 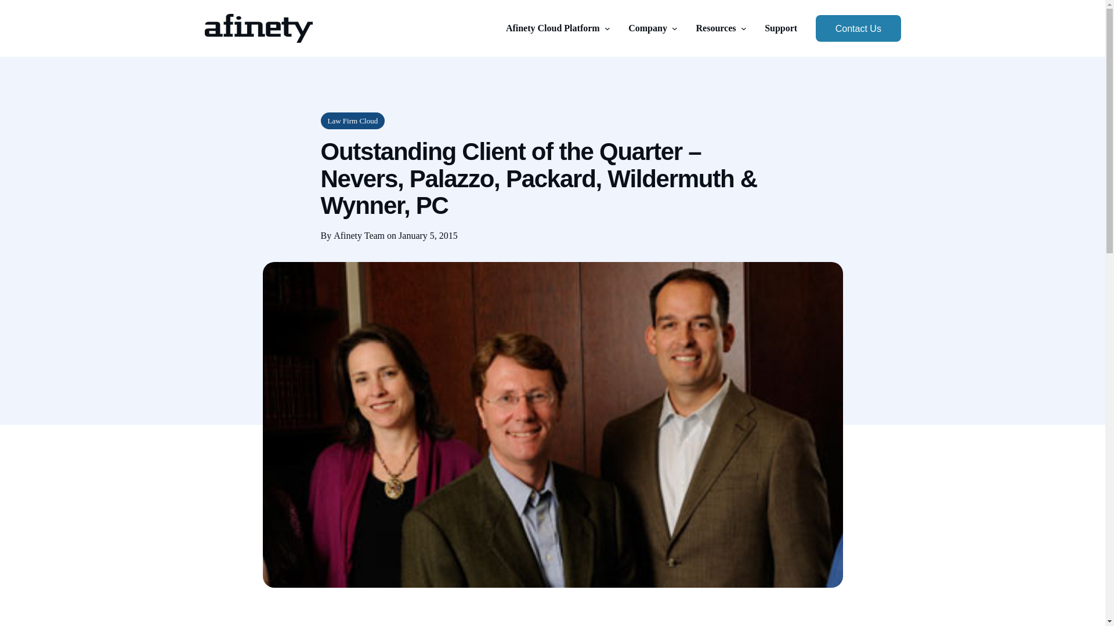 I want to click on Company, so click(x=648, y=28).